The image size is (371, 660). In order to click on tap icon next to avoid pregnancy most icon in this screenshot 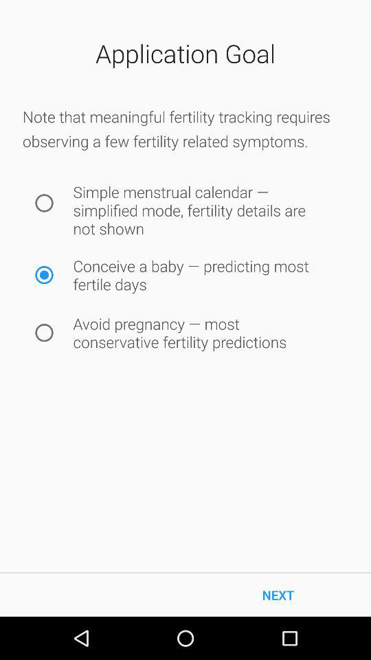, I will do `click(44, 333)`.